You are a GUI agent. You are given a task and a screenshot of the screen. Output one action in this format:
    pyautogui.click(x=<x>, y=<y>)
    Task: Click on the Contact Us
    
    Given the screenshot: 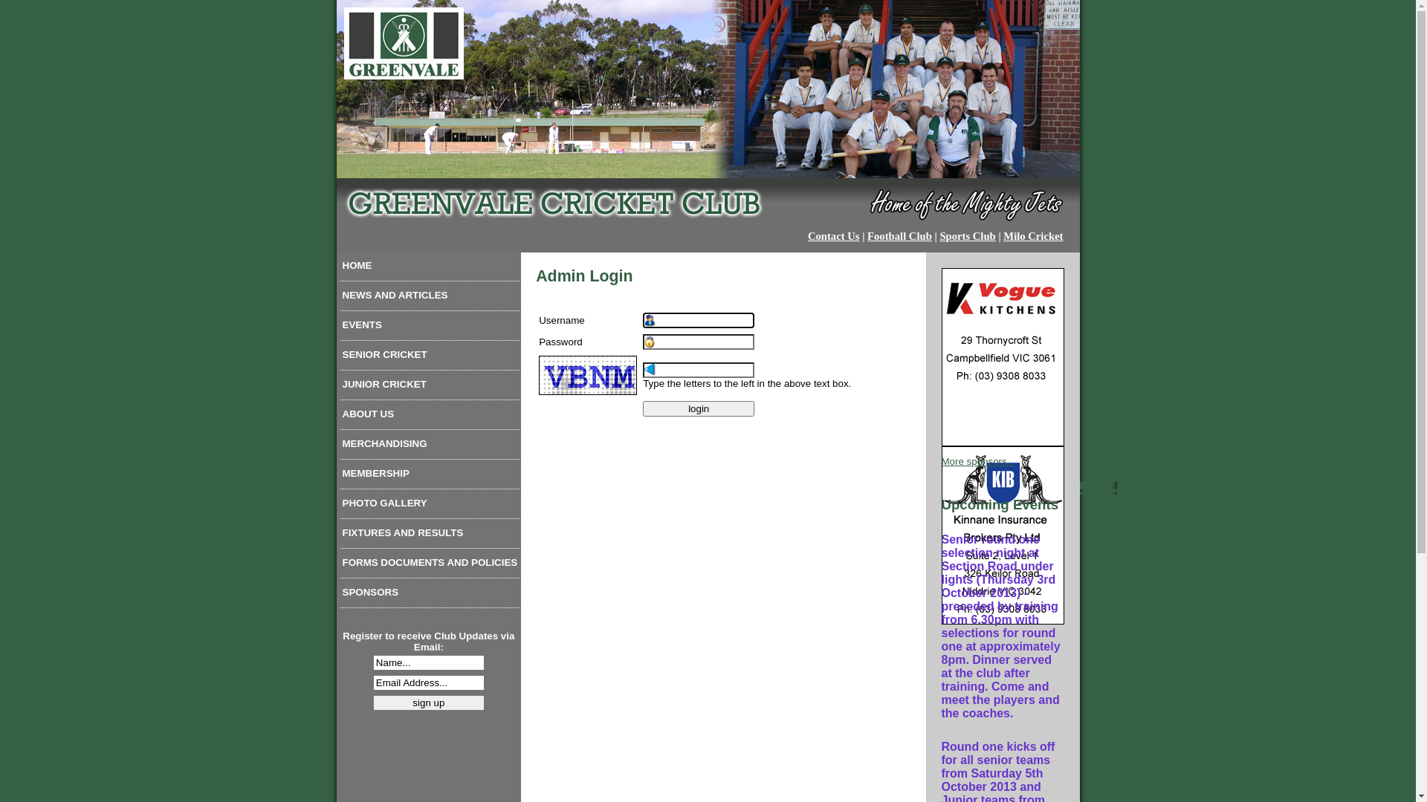 What is the action you would take?
    pyautogui.click(x=834, y=236)
    